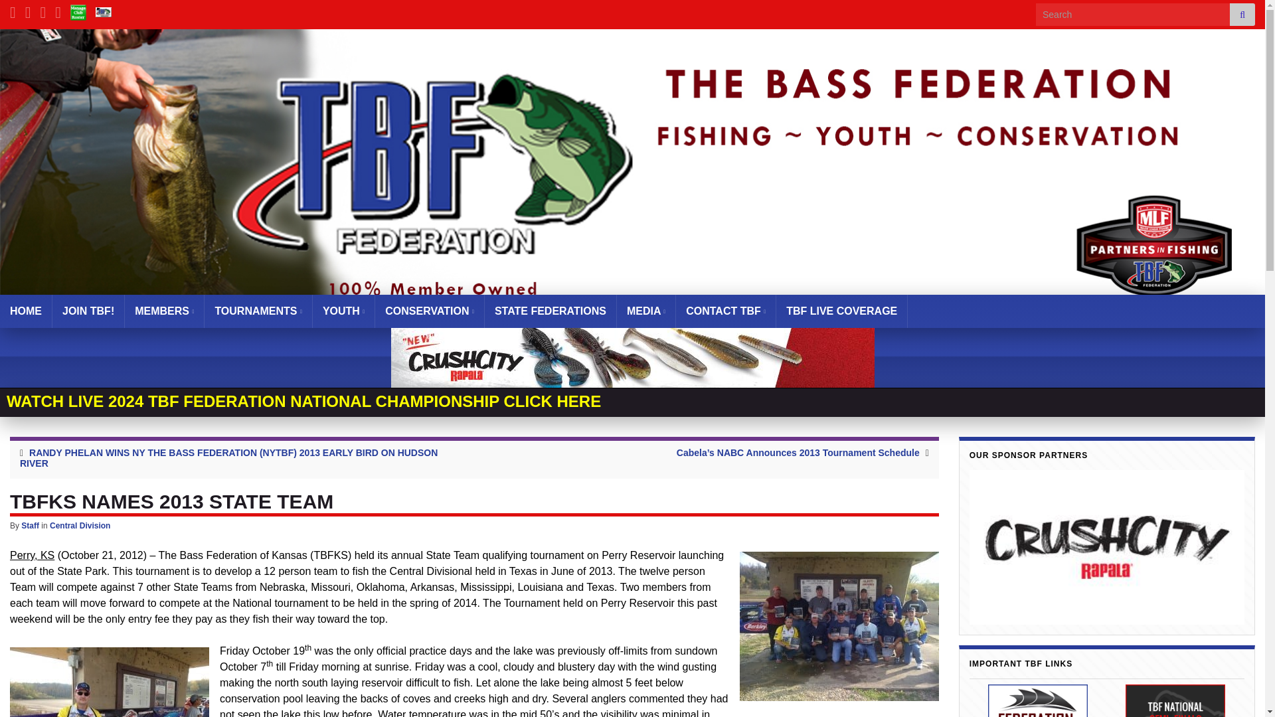 The height and width of the screenshot is (717, 1275). What do you see at coordinates (26, 311) in the screenshot?
I see `HOME` at bounding box center [26, 311].